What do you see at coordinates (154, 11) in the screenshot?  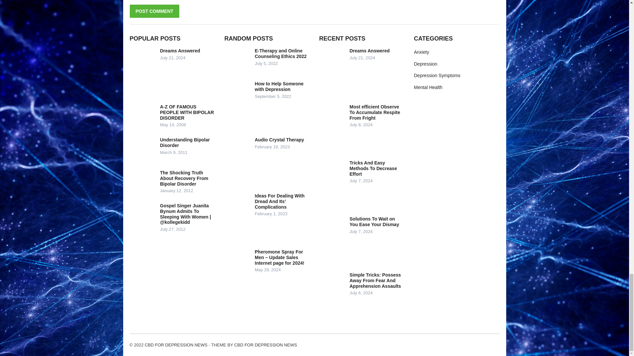 I see `Post Comment` at bounding box center [154, 11].